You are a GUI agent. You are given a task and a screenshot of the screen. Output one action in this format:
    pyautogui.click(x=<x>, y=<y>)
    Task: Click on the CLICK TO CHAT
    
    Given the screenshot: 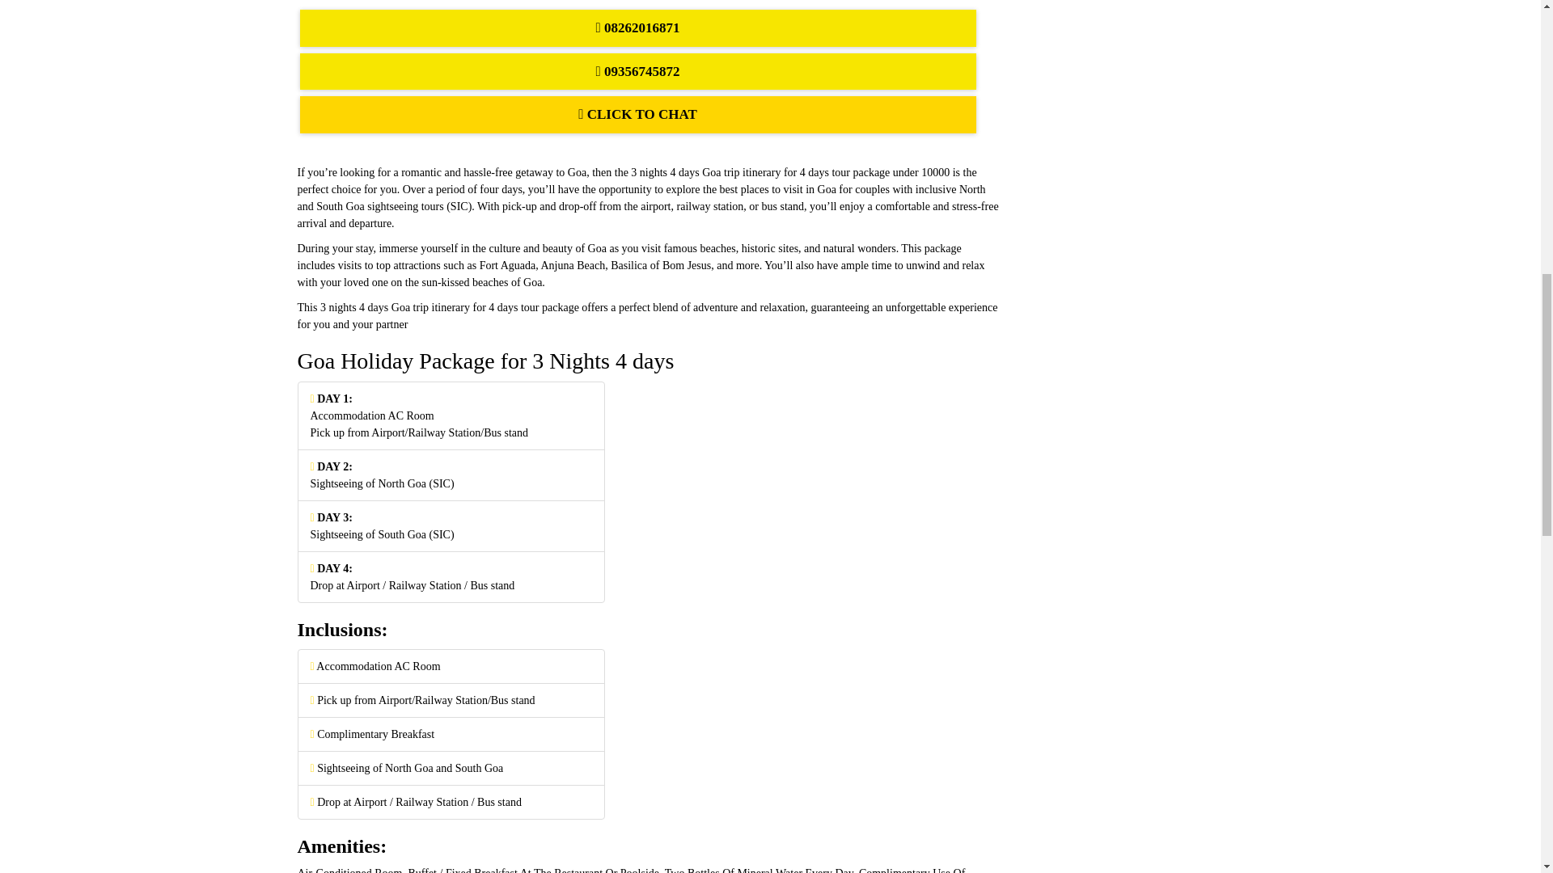 What is the action you would take?
    pyautogui.click(x=637, y=115)
    